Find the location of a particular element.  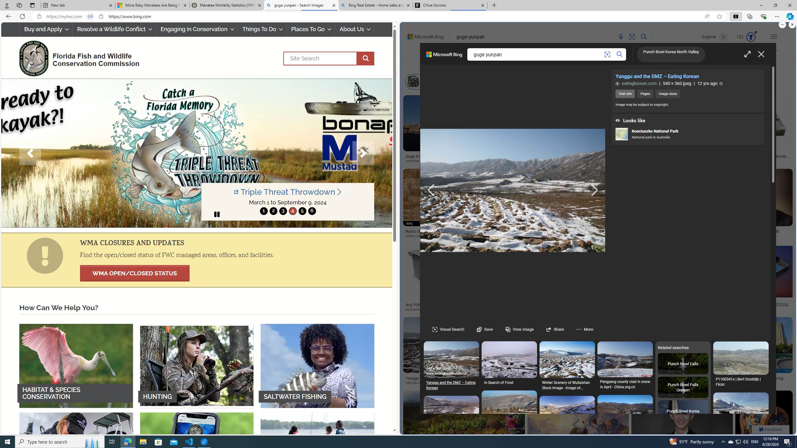

dreamstime.com is located at coordinates (564, 383).